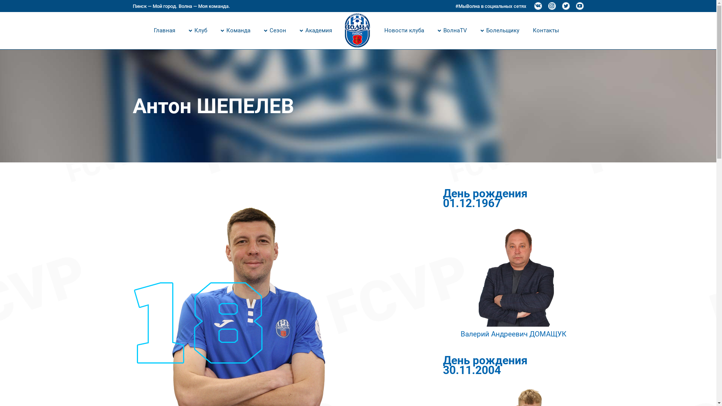  What do you see at coordinates (566, 6) in the screenshot?
I see `Twitter` at bounding box center [566, 6].